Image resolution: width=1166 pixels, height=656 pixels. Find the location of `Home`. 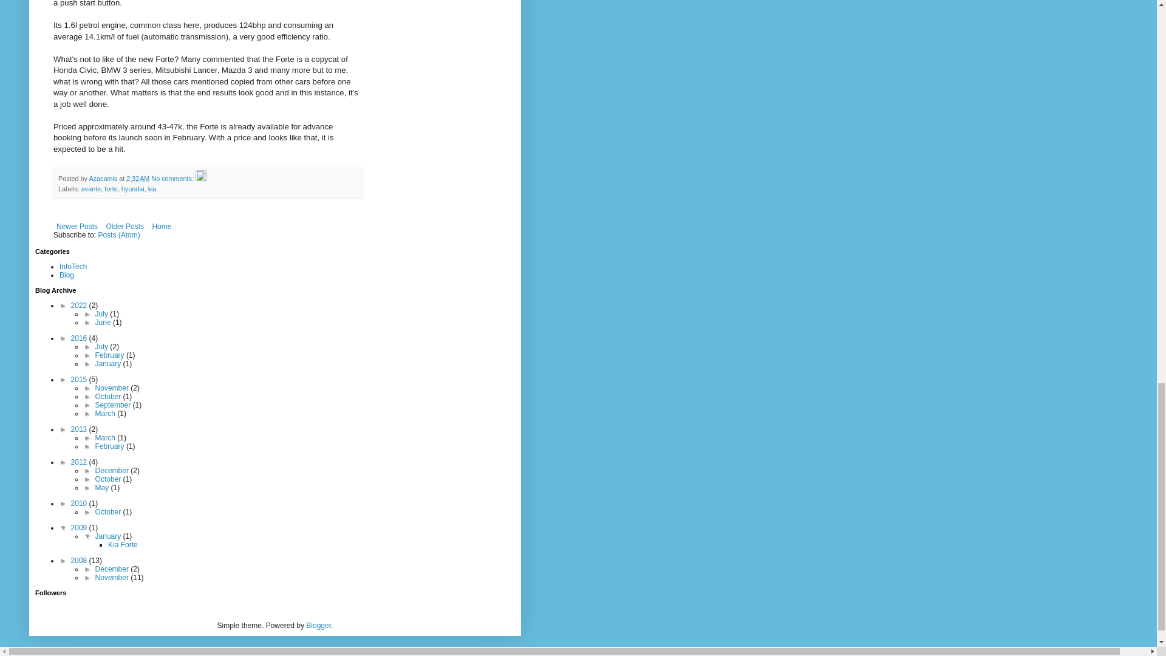

Home is located at coordinates (162, 226).